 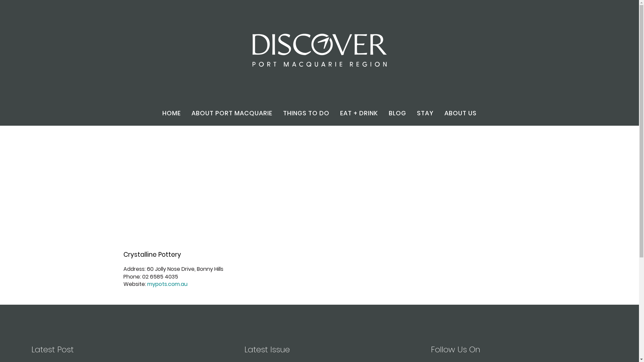 I want to click on ABOUT PORT MACQUARIE, so click(x=232, y=113).